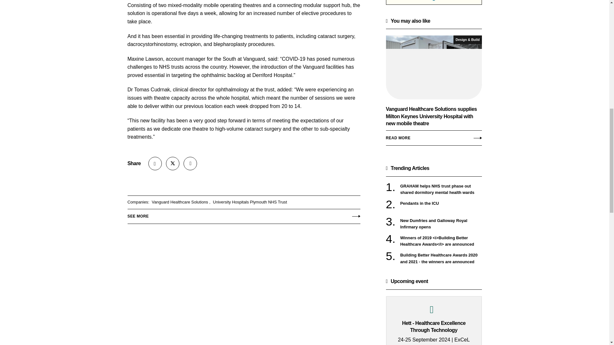 Image resolution: width=614 pixels, height=345 pixels. I want to click on New Dumfries and Galloway Royal Infirmary opens, so click(441, 224).